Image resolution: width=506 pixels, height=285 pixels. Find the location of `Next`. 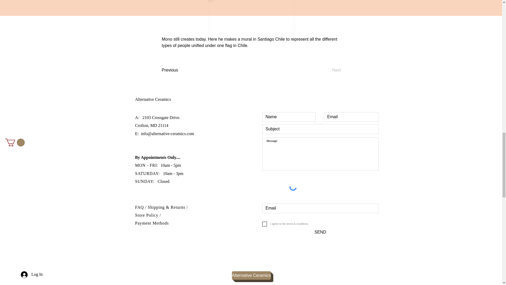

Next is located at coordinates (328, 70).